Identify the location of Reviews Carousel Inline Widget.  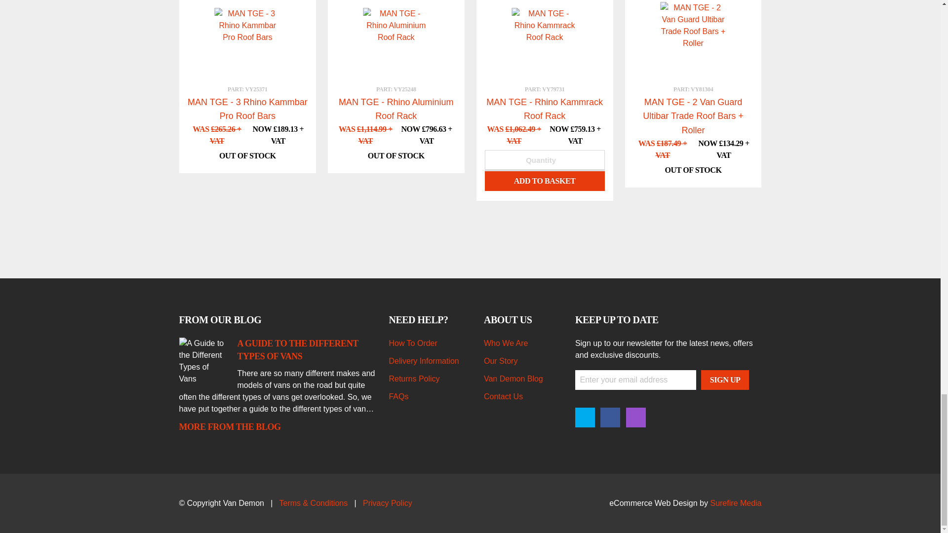
(470, 238).